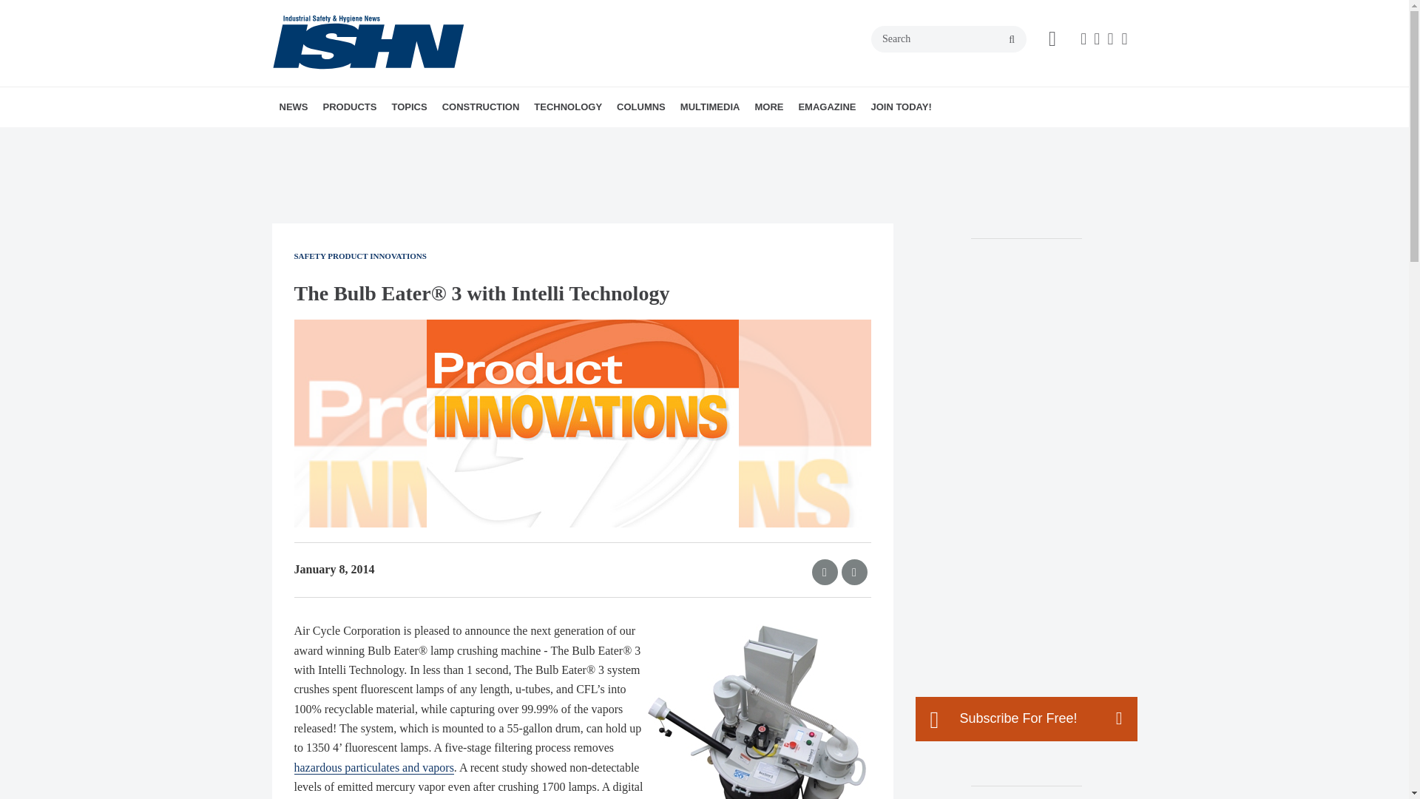 Image resolution: width=1420 pixels, height=799 pixels. What do you see at coordinates (710, 107) in the screenshot?
I see `MULTIMEDIA` at bounding box center [710, 107].